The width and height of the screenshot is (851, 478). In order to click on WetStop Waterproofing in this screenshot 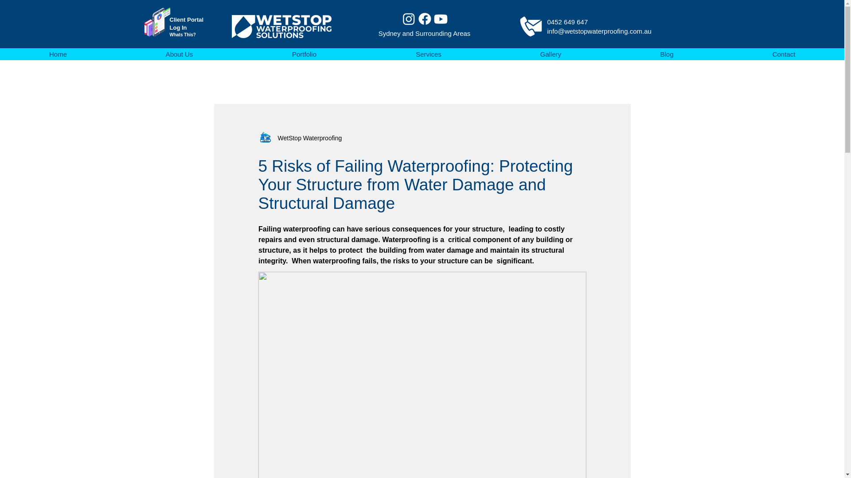, I will do `click(307, 138)`.